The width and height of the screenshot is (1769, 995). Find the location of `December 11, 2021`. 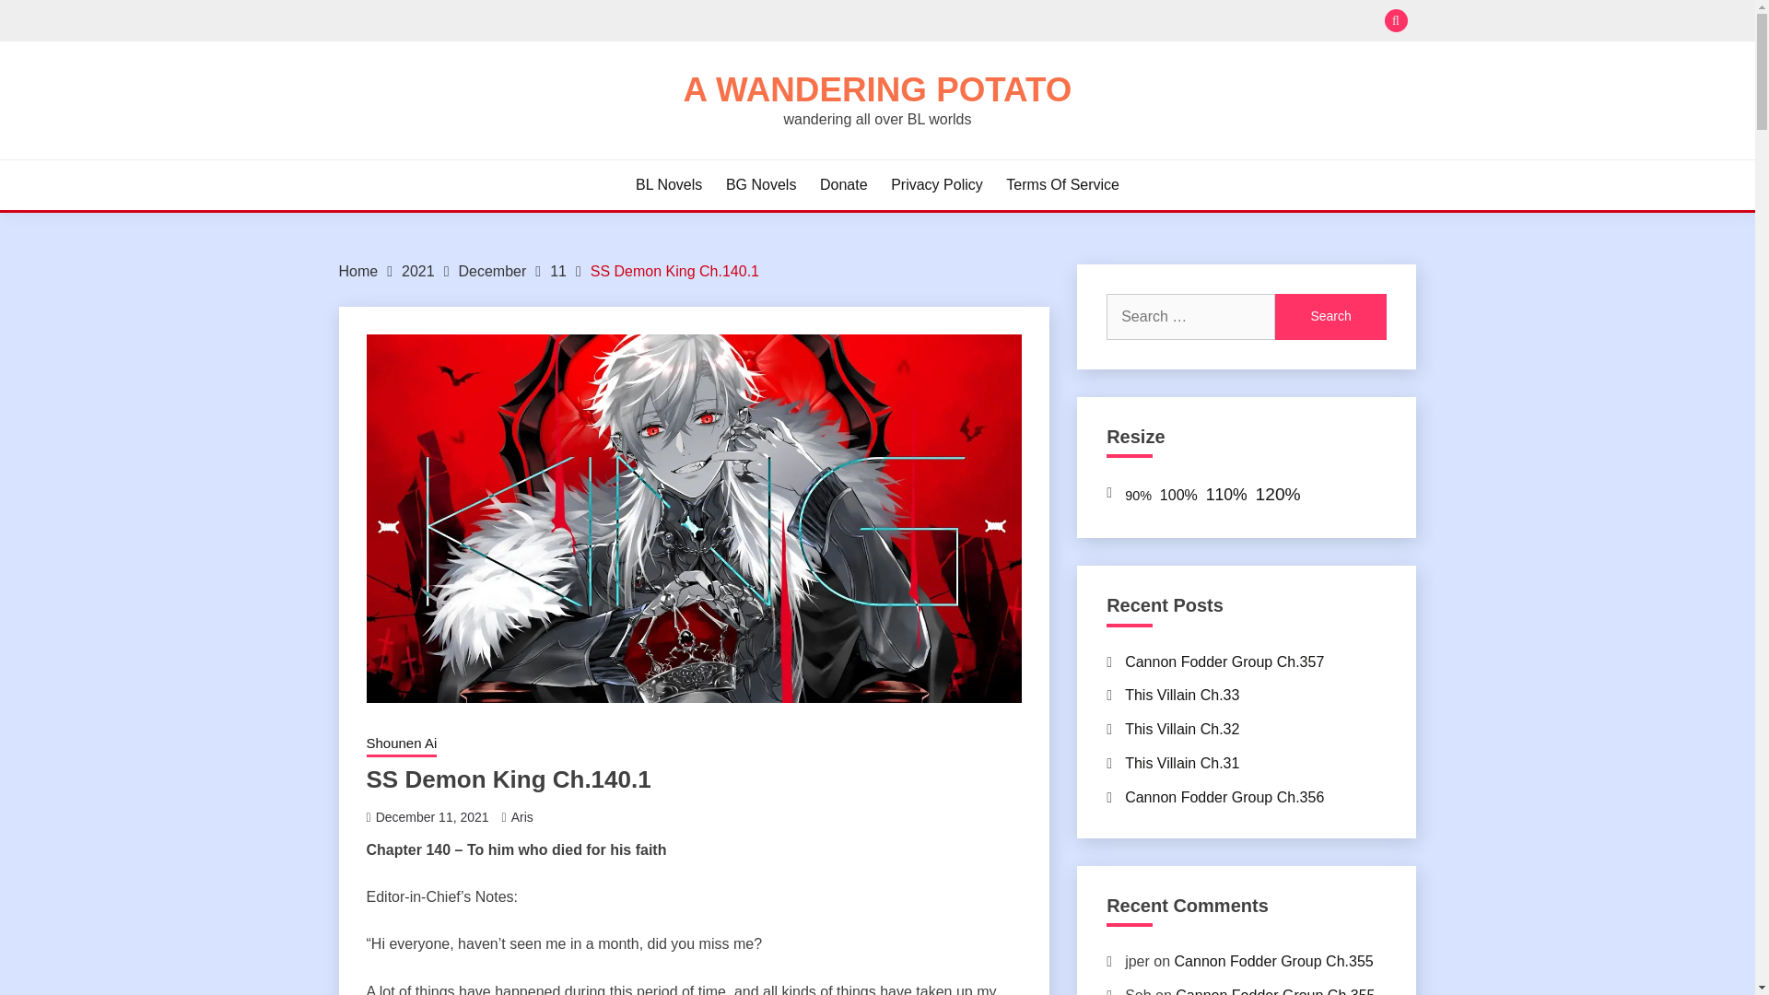

December 11, 2021 is located at coordinates (432, 817).